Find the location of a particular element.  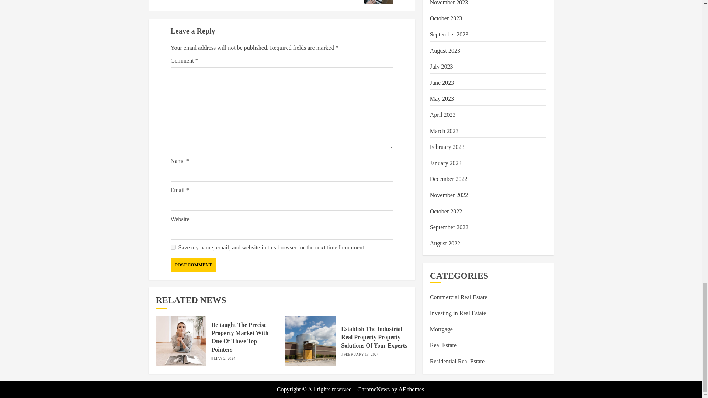

yes is located at coordinates (337, 2).